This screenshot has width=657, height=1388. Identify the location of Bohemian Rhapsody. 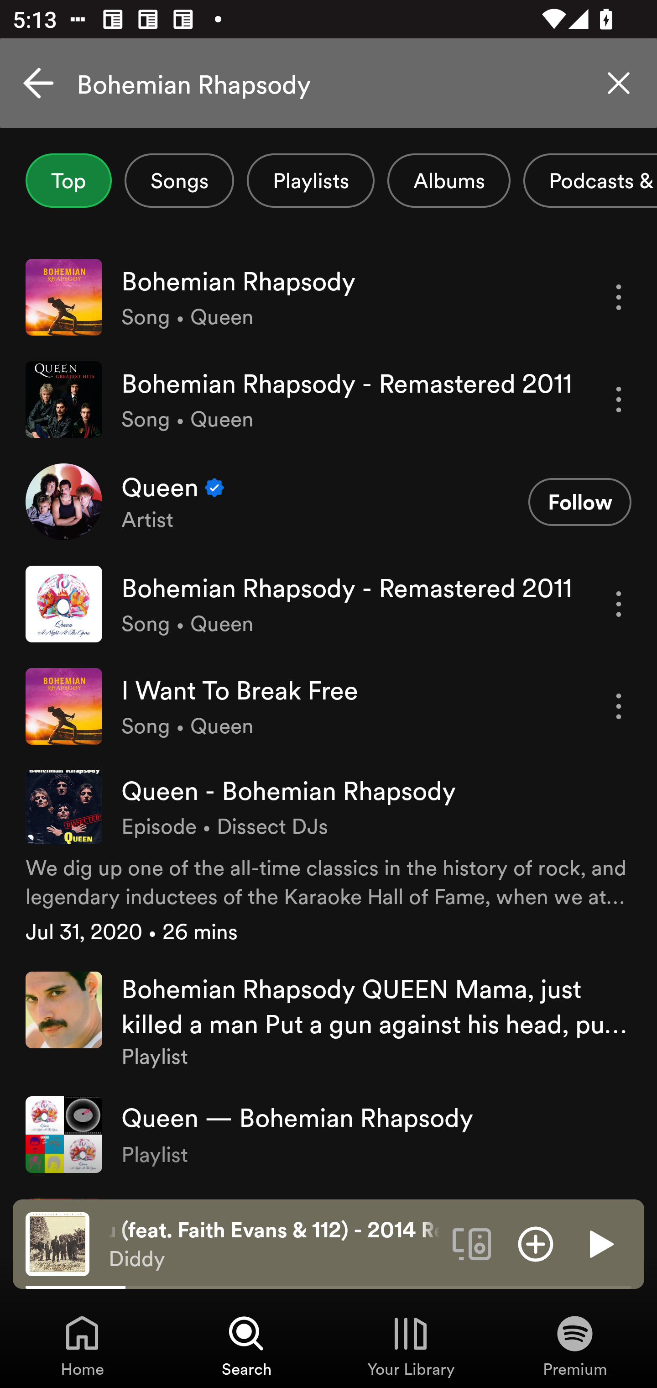
(328, 83).